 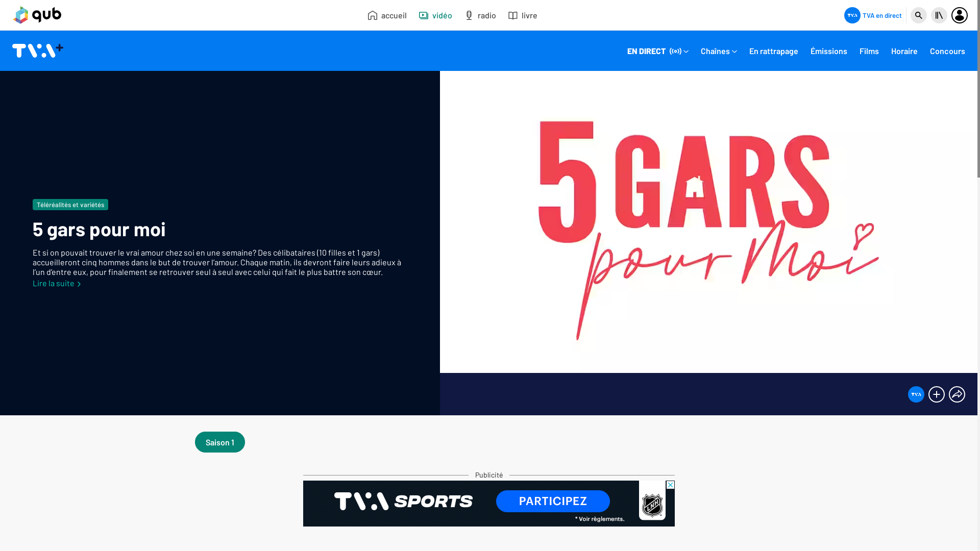 What do you see at coordinates (489, 504) in the screenshot?
I see `3rd party ad content` at bounding box center [489, 504].